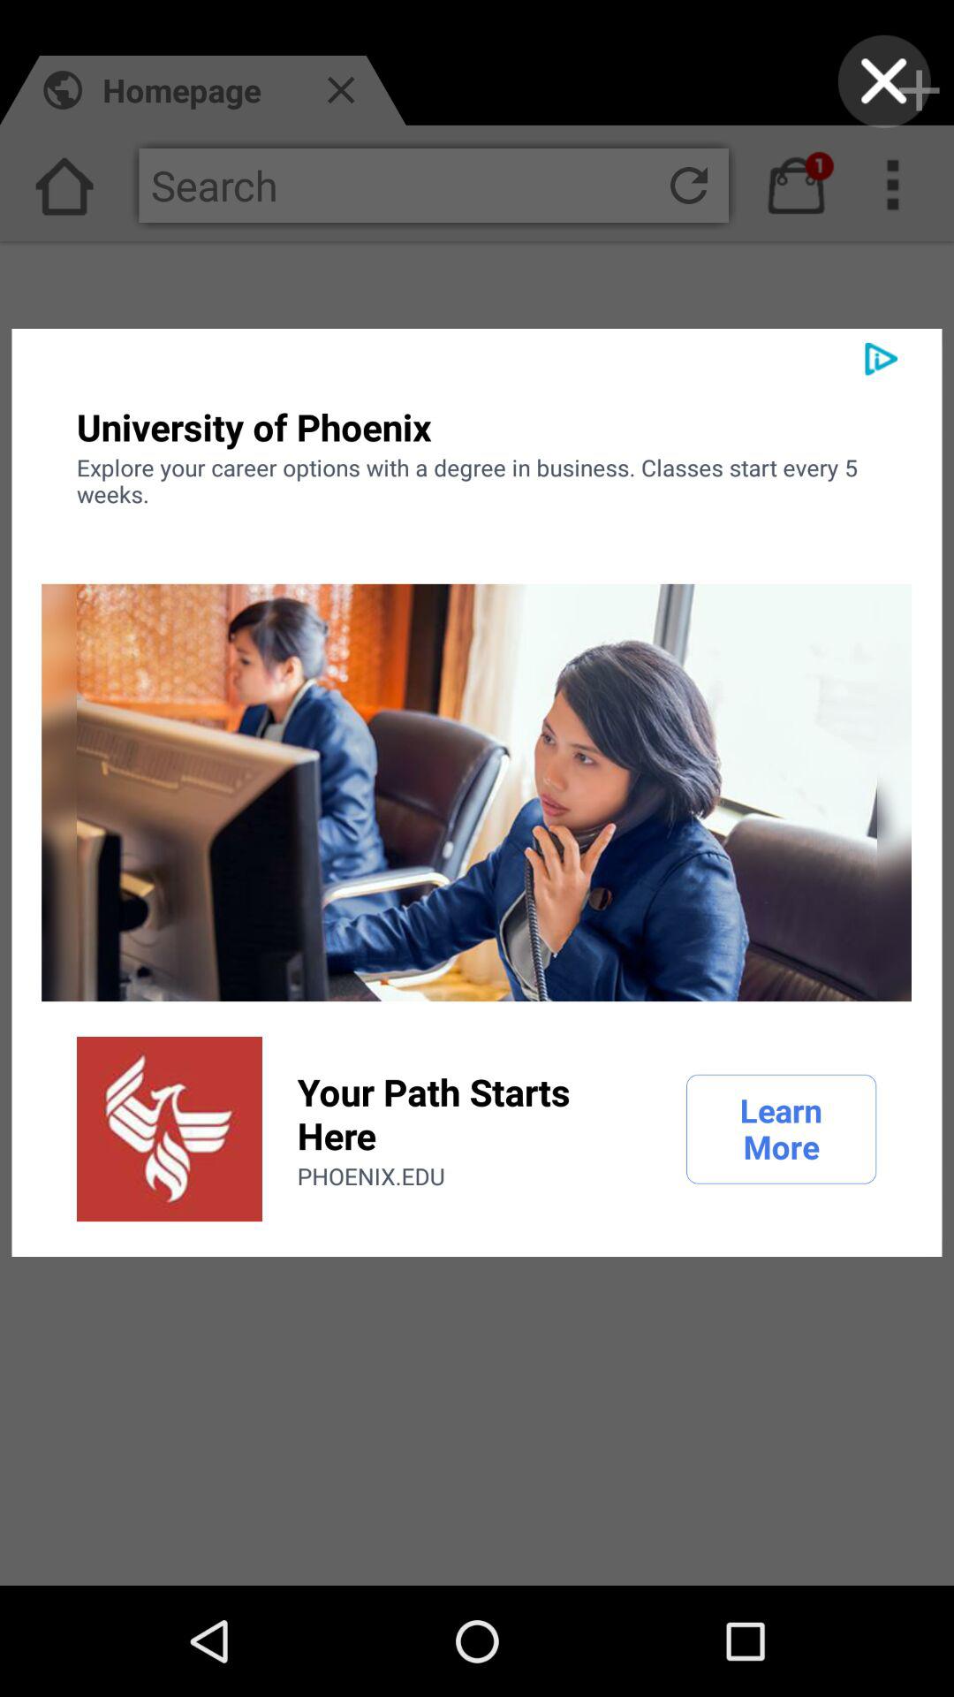 The width and height of the screenshot is (954, 1697). I want to click on scroll until learn more item, so click(781, 1129).